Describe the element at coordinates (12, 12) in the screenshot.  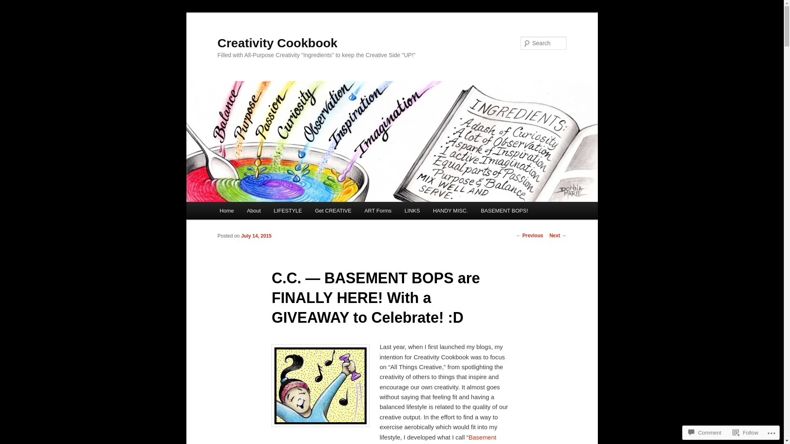
I see `Skip to primary content` at that location.